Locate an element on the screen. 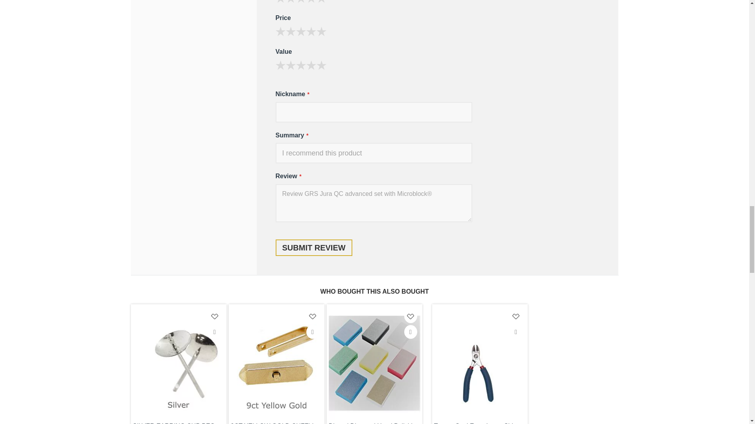  10 is located at coordinates (279, 64).